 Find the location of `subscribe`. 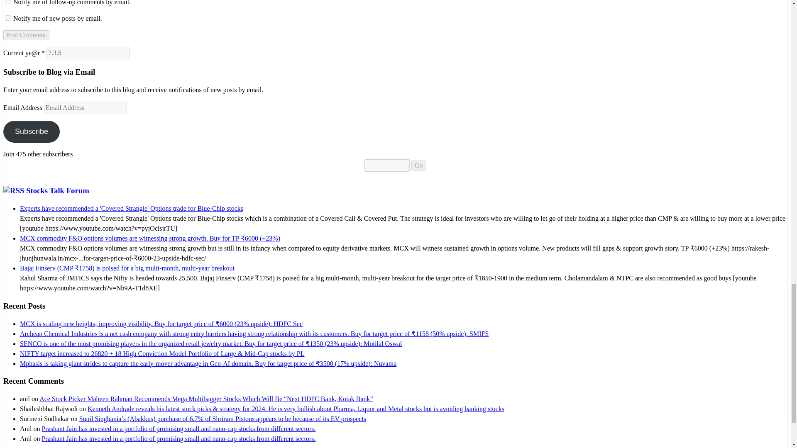

subscribe is located at coordinates (7, 2).